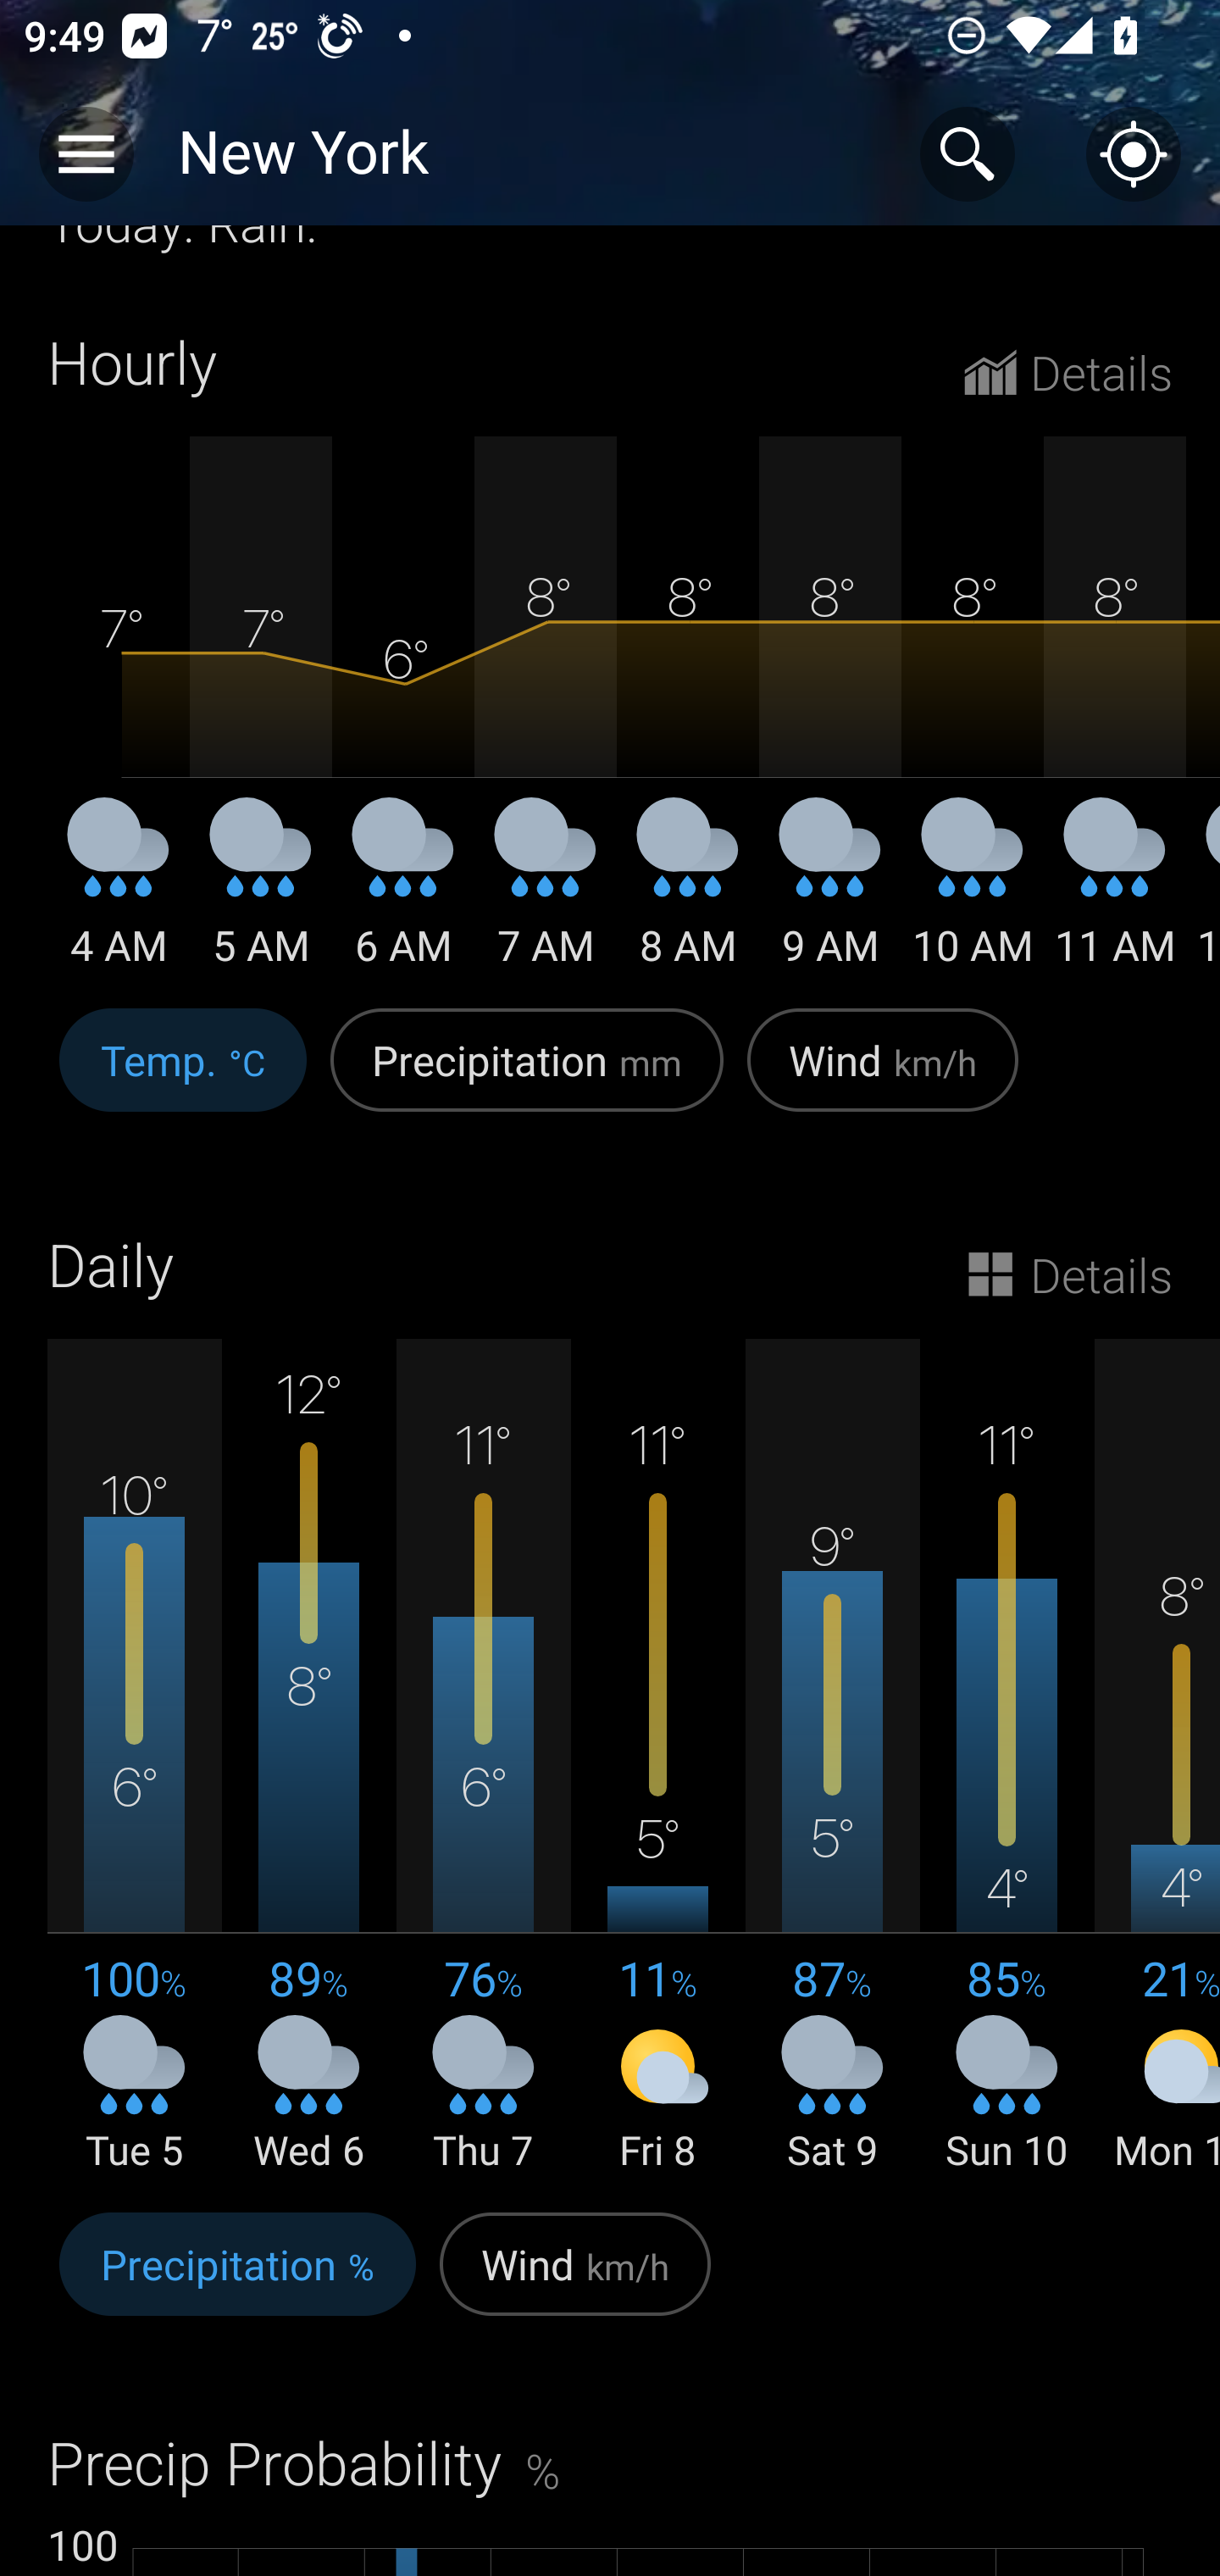 The image size is (1220, 2576). What do you see at coordinates (973, 895) in the screenshot?
I see `10 AM` at bounding box center [973, 895].